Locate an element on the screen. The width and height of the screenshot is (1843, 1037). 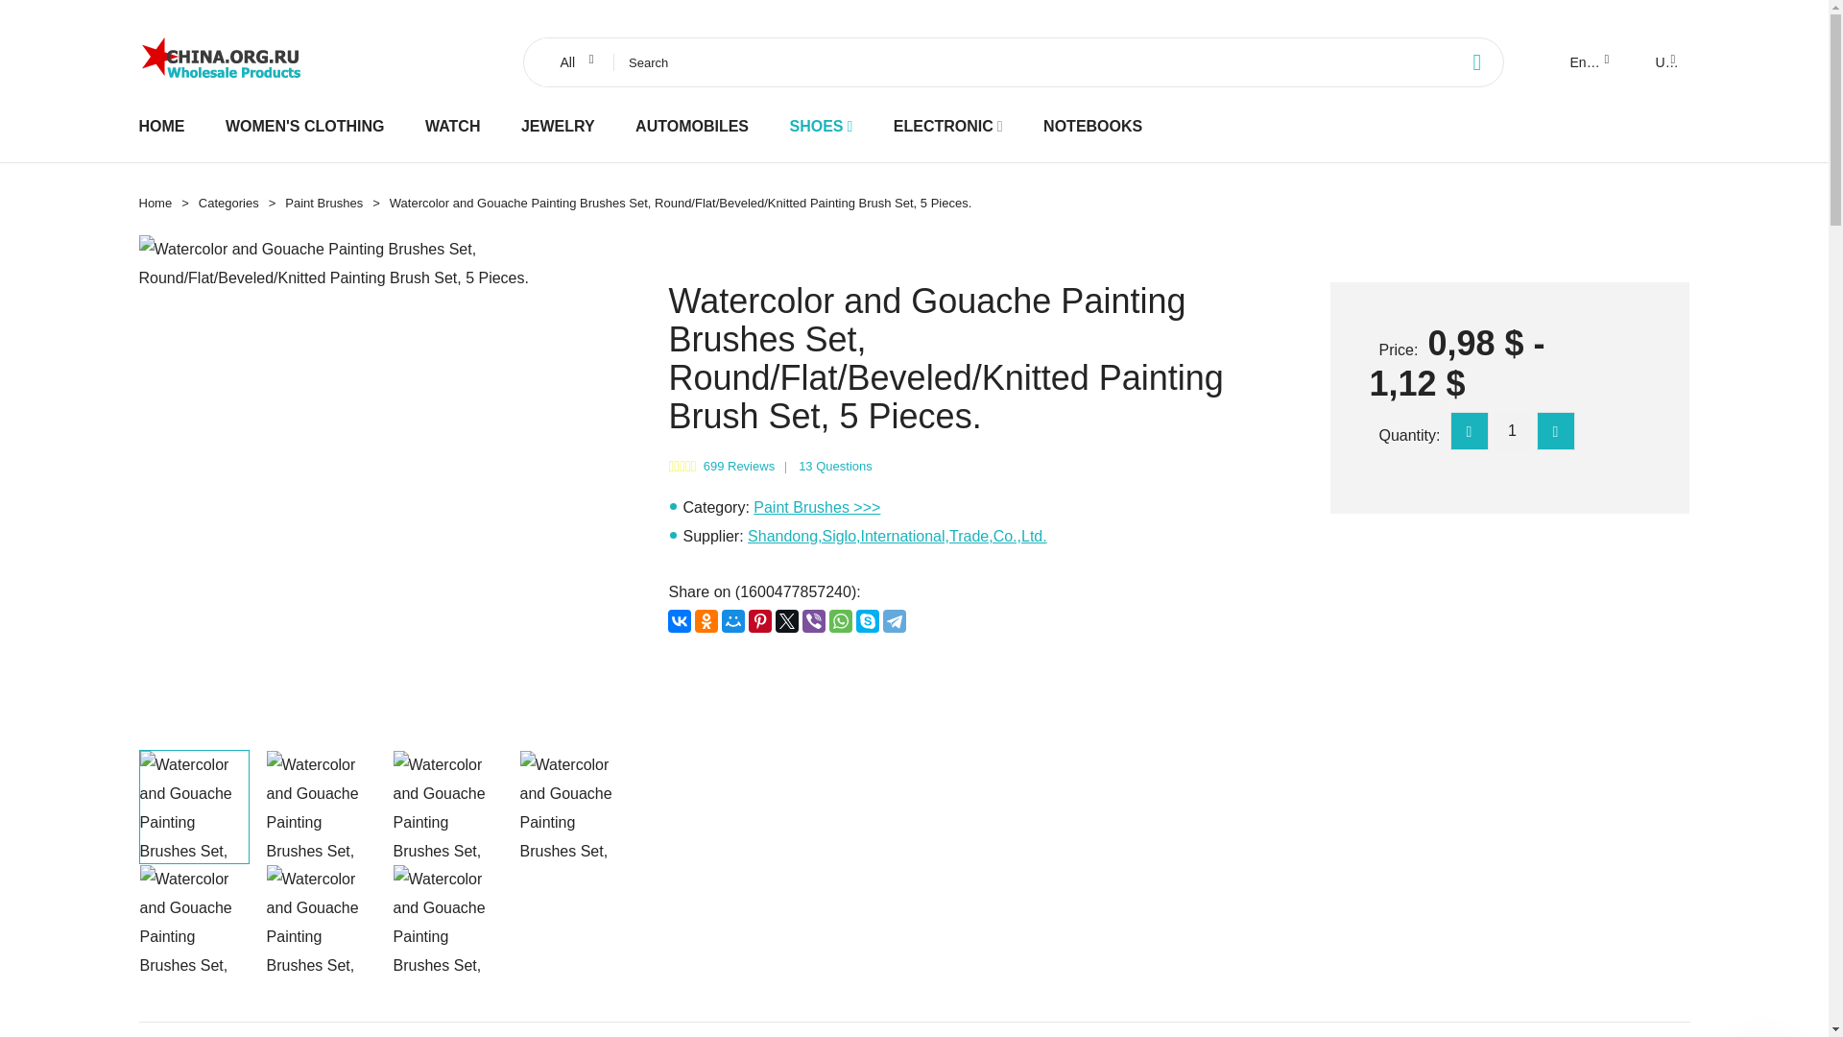
USD is located at coordinates (1663, 61).